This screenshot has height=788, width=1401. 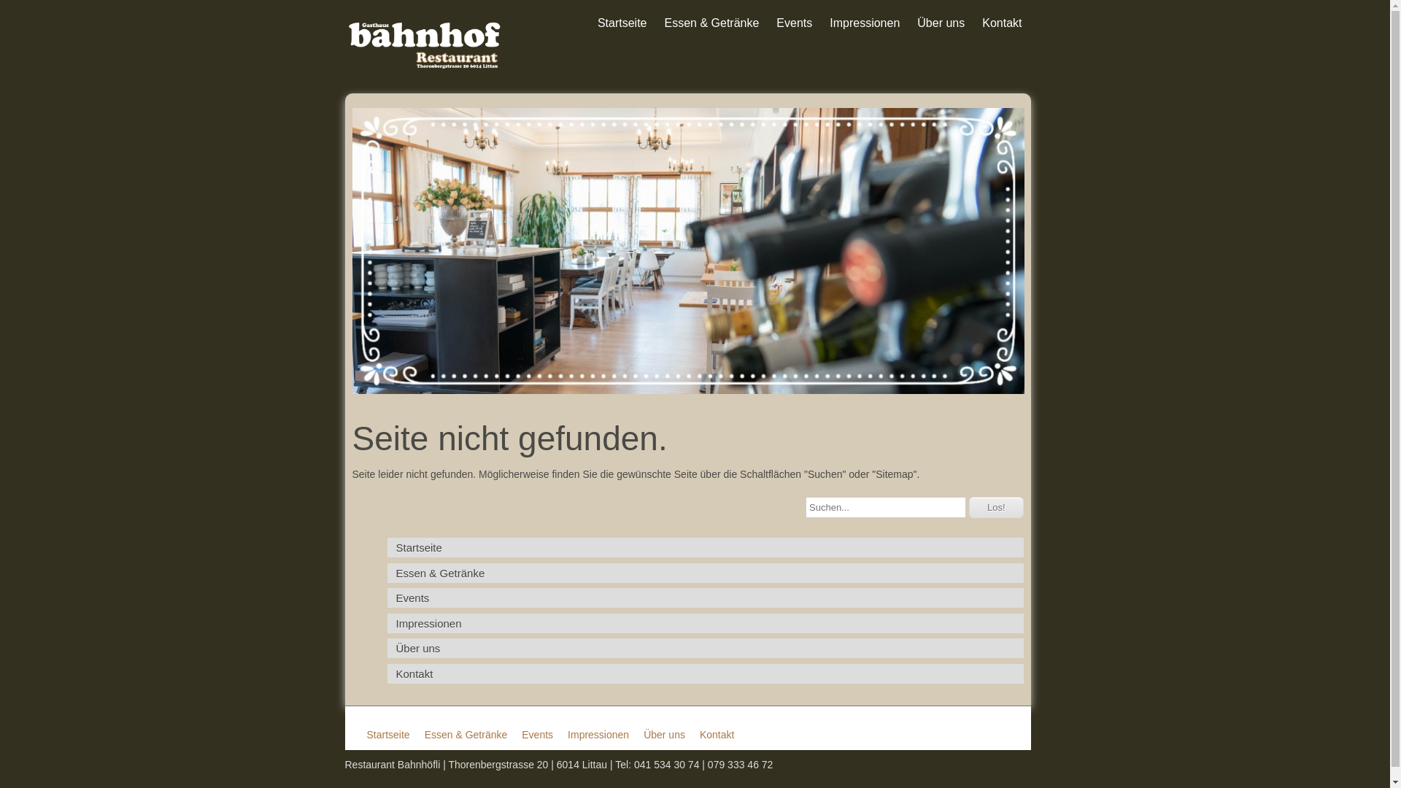 I want to click on Impressionen, so click(x=598, y=734).